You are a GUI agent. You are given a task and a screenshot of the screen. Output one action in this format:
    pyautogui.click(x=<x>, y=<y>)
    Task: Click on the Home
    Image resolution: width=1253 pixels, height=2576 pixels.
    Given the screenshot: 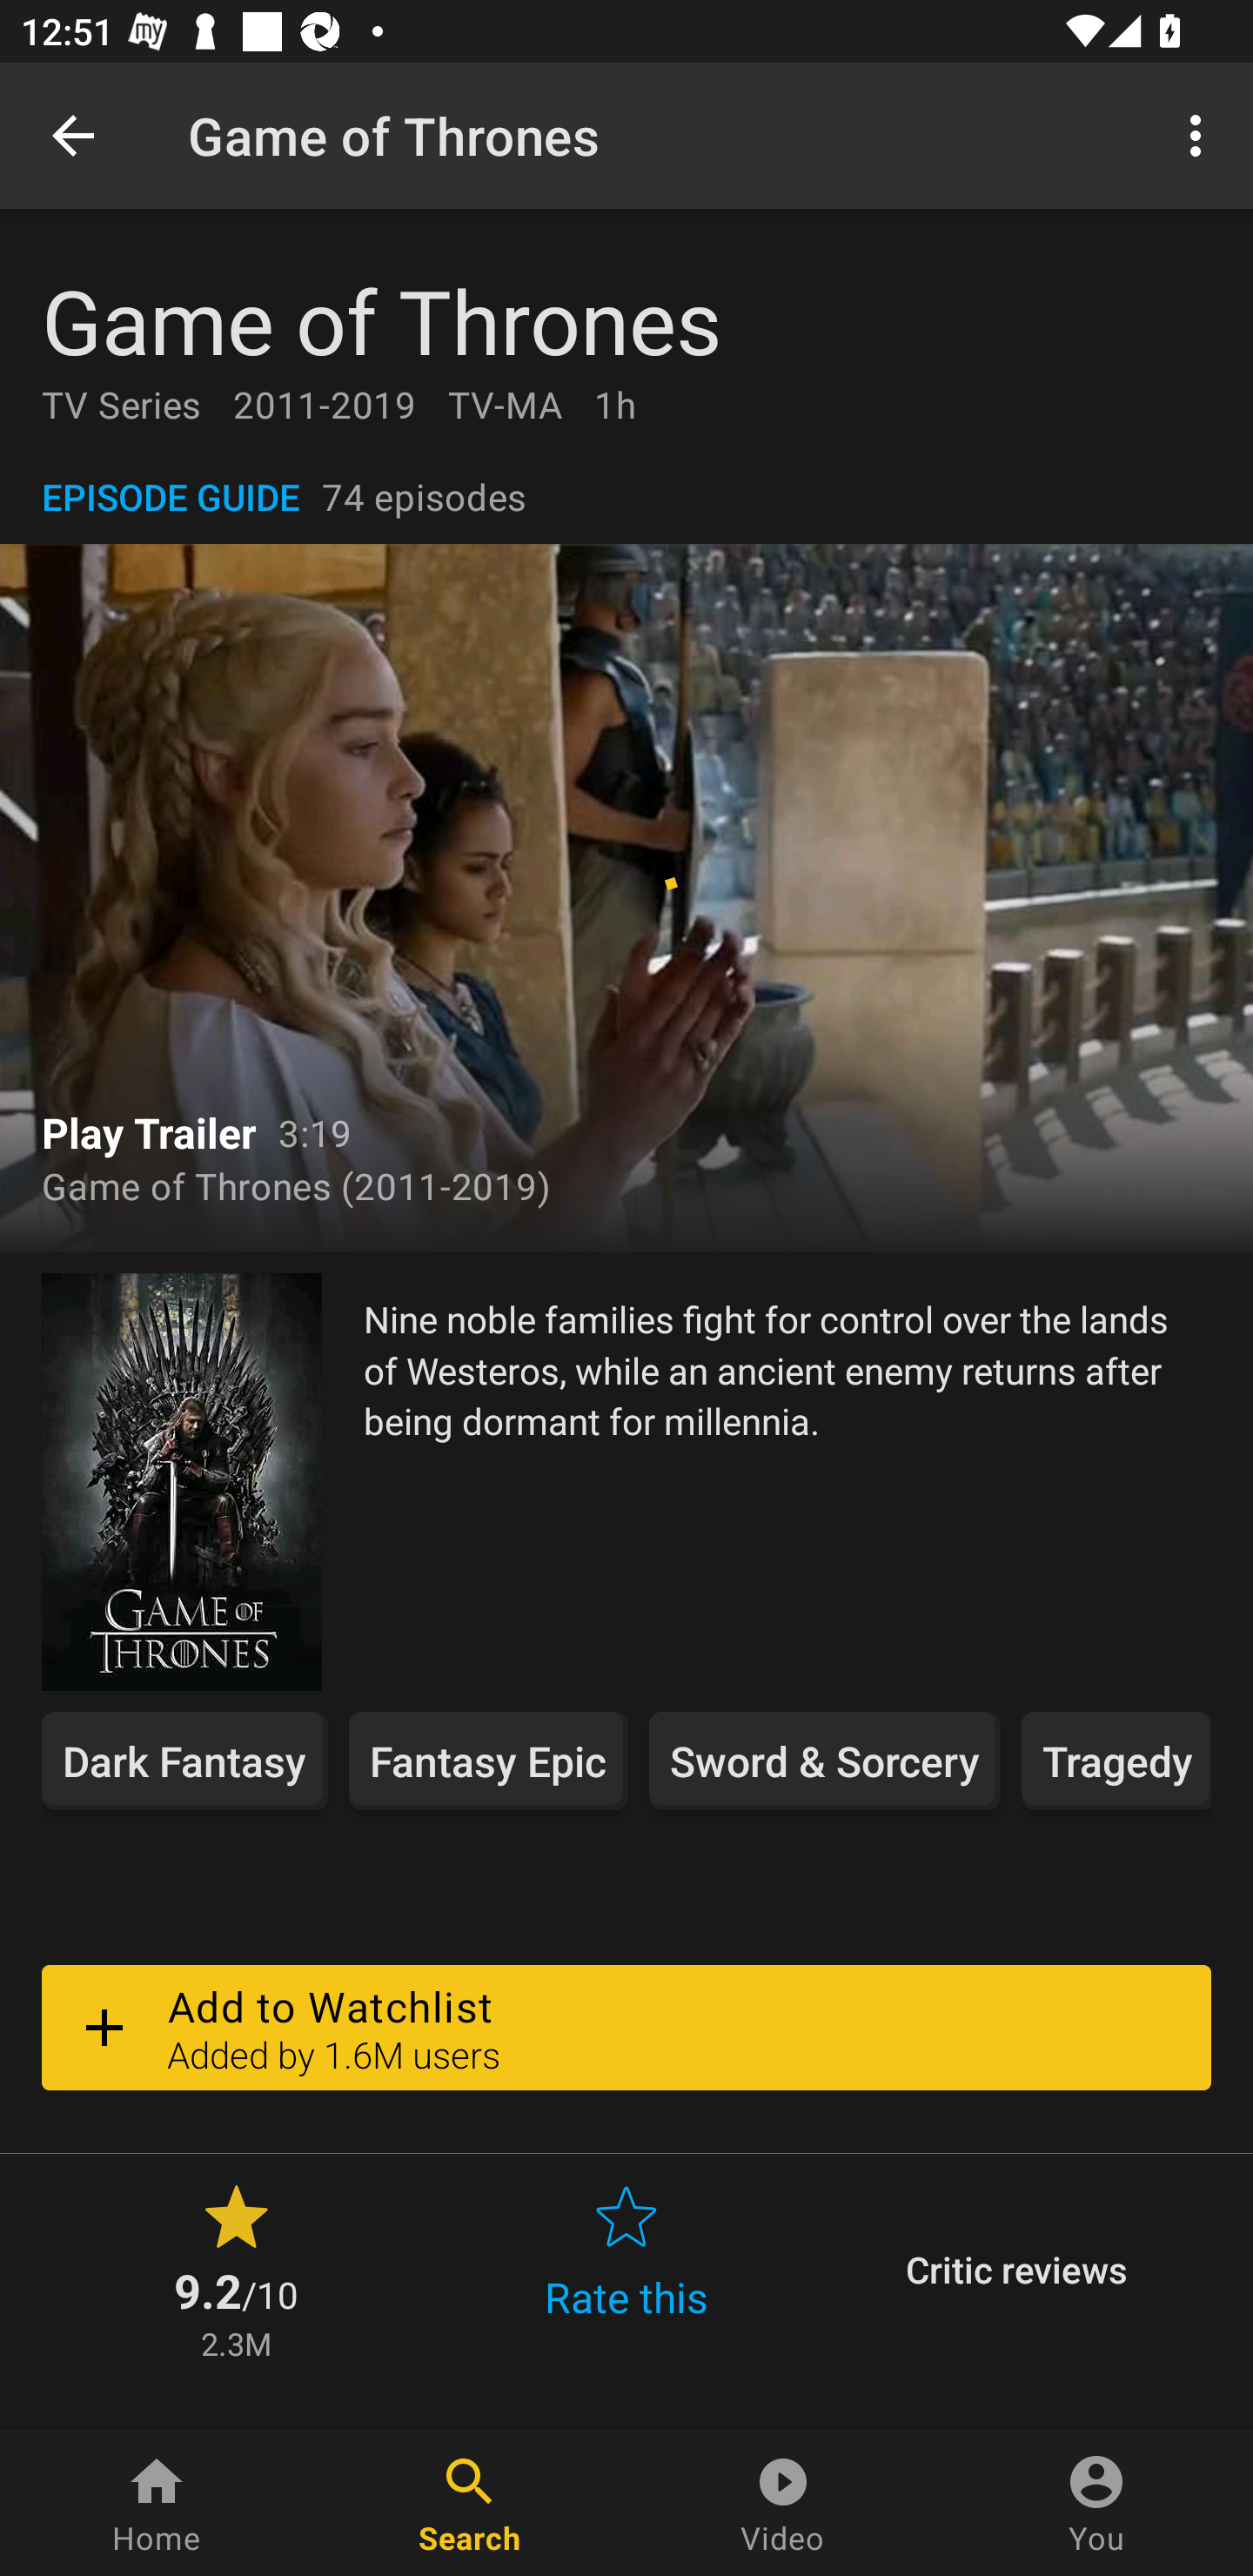 What is the action you would take?
    pyautogui.click(x=157, y=2503)
    